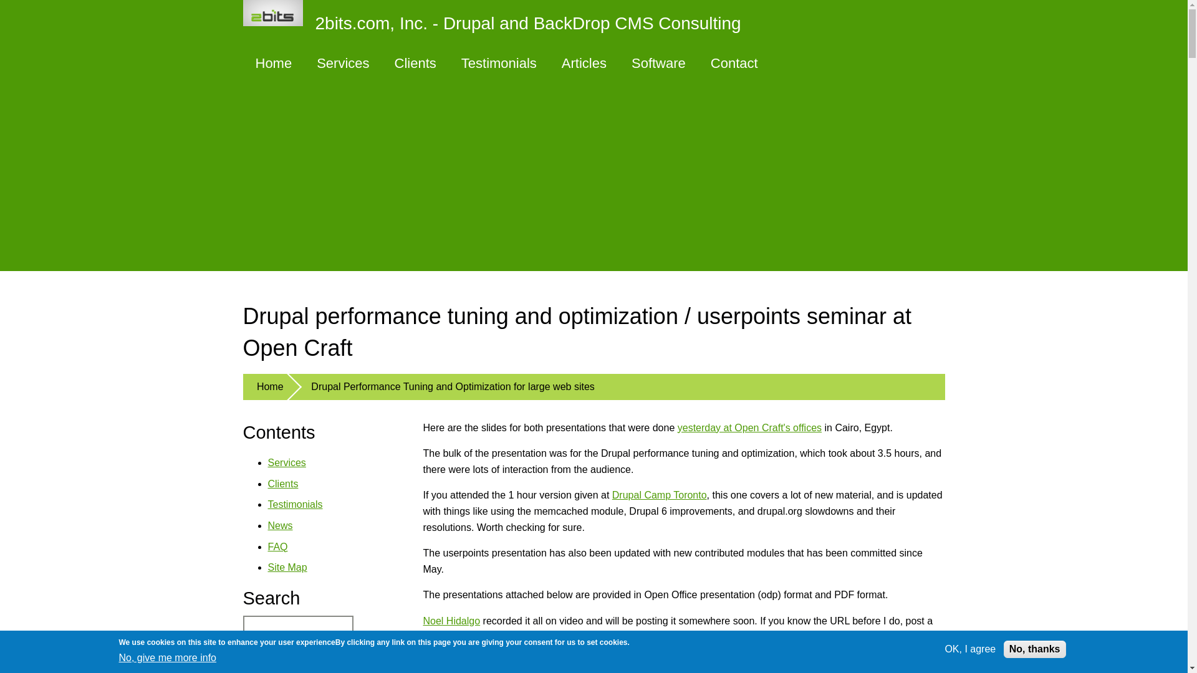  I want to click on Articles, so click(584, 64).